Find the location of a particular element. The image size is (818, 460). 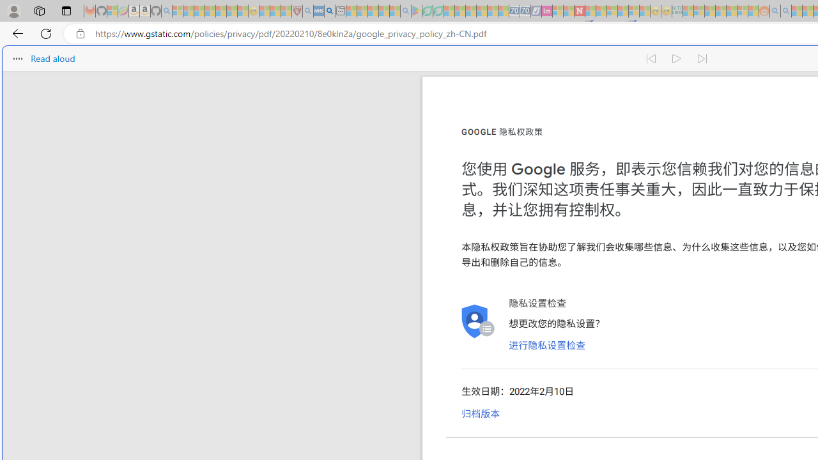

Recipes - MSN - Sleeping is located at coordinates (265, 11).